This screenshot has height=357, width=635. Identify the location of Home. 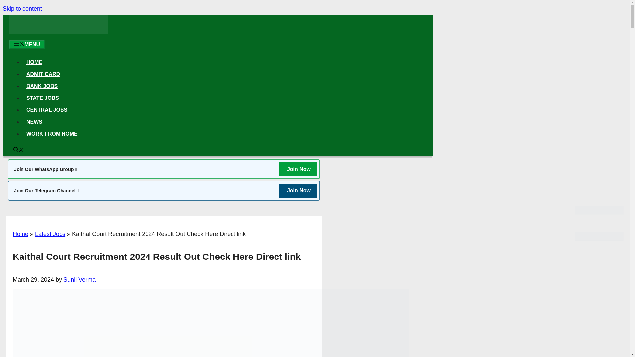
(21, 234).